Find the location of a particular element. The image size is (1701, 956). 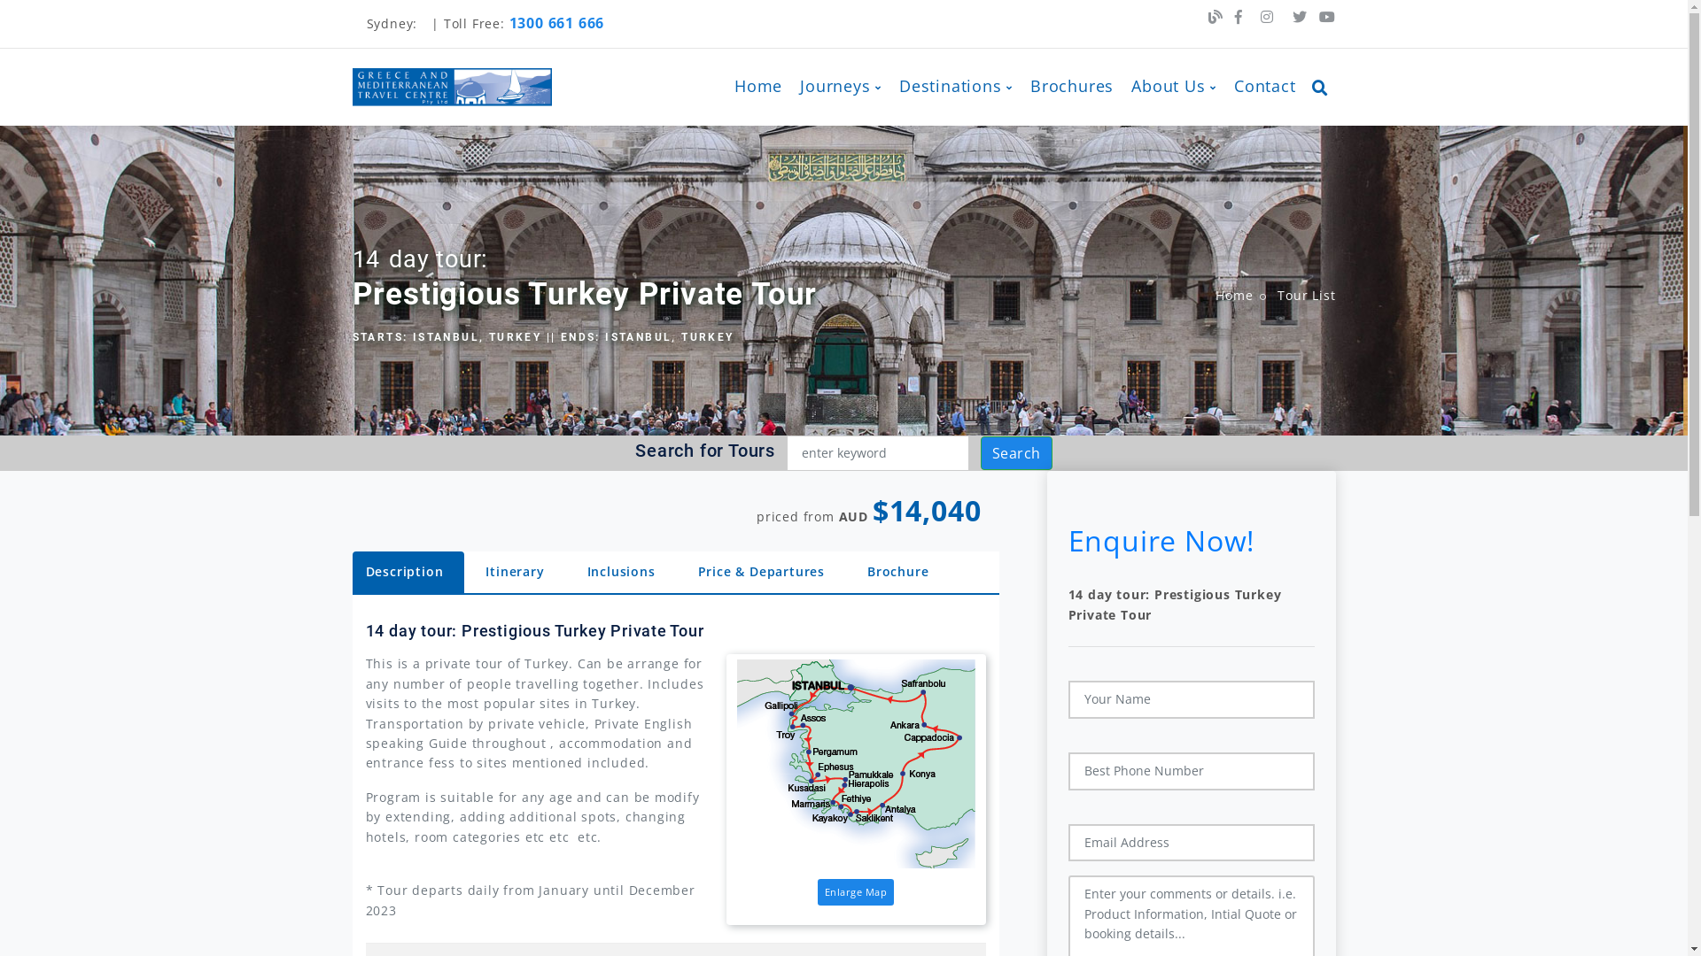

Enlarge Map is located at coordinates (856, 892).